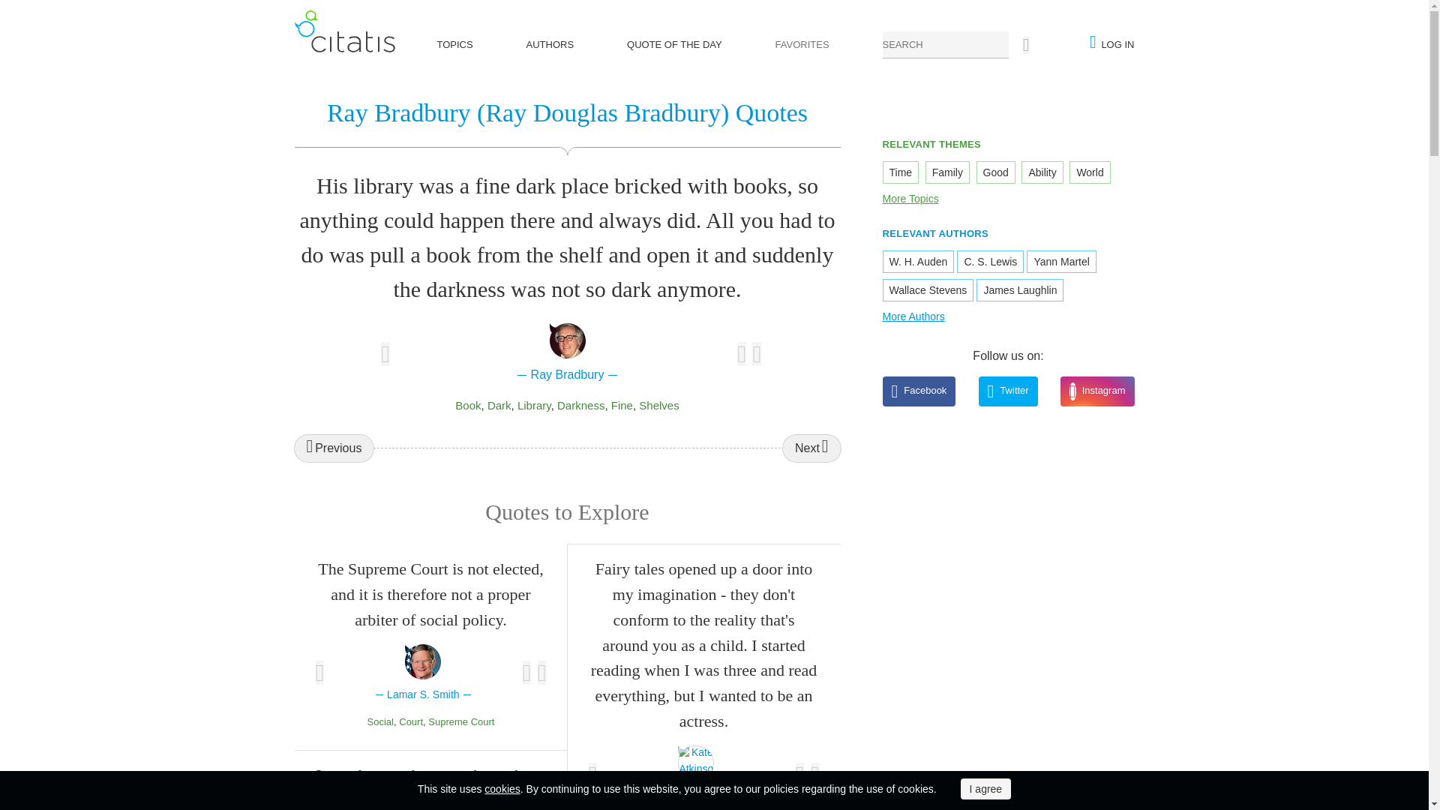 The width and height of the screenshot is (1440, 810). I want to click on Fine, so click(622, 405).